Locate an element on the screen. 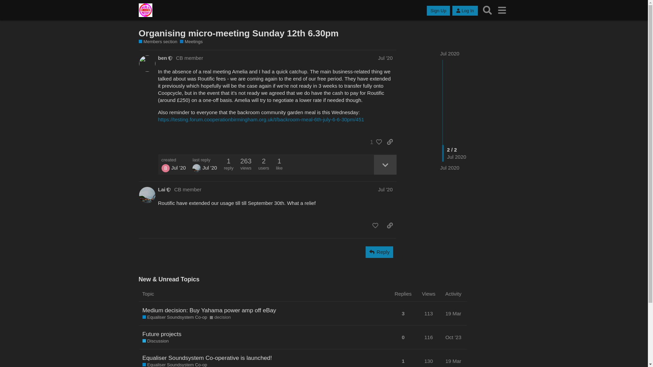 Image resolution: width=653 pixels, height=367 pixels. Jul 2020 is located at coordinates (450, 54).